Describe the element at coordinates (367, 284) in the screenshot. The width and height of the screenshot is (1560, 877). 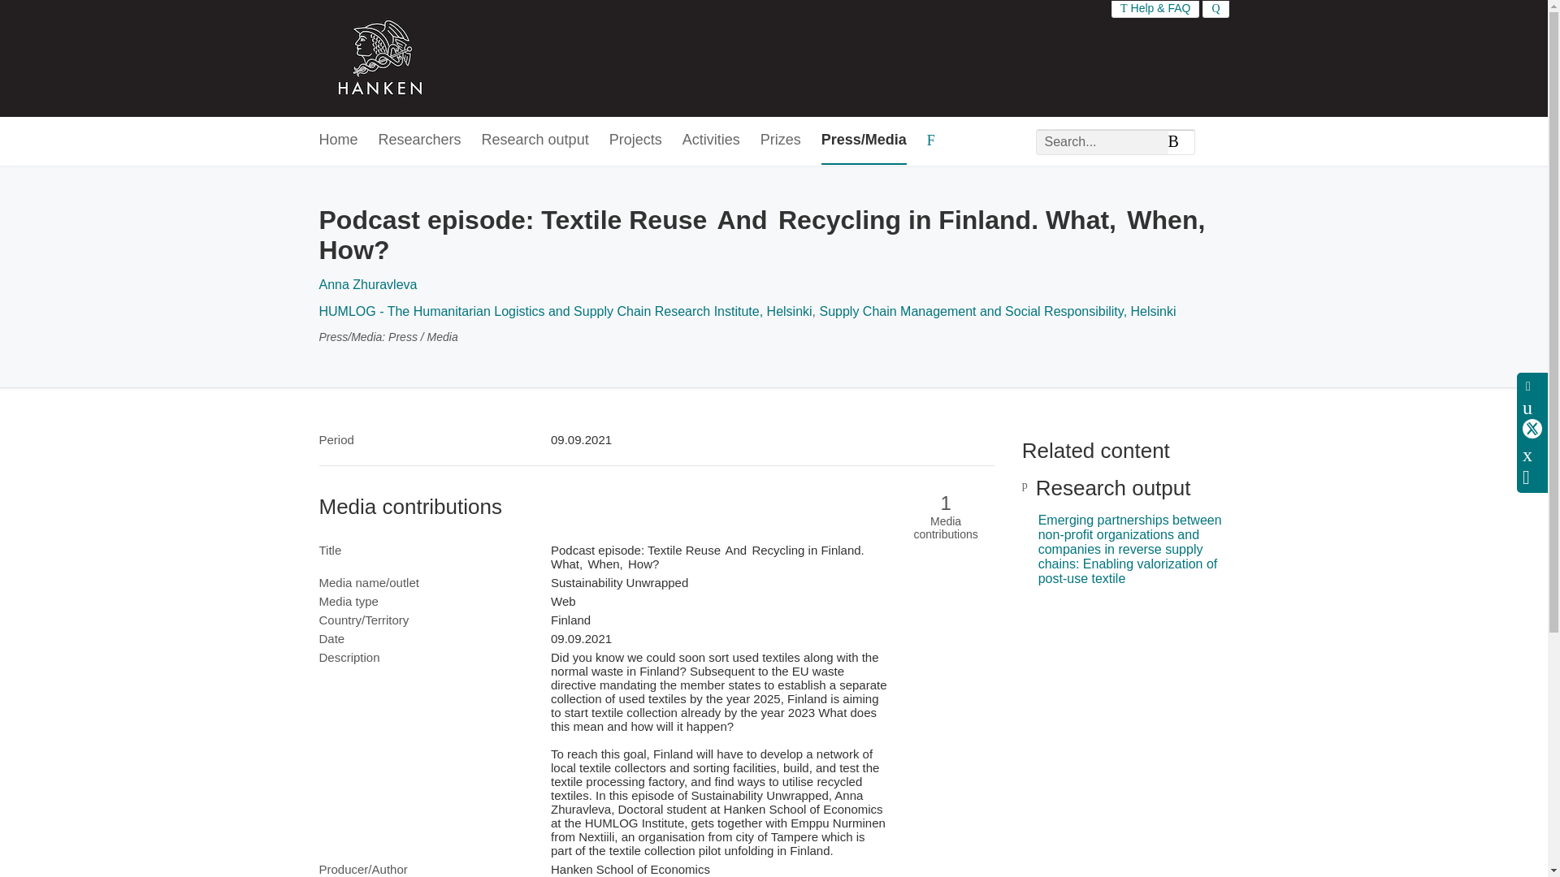
I see `Anna Zhuravleva` at that location.